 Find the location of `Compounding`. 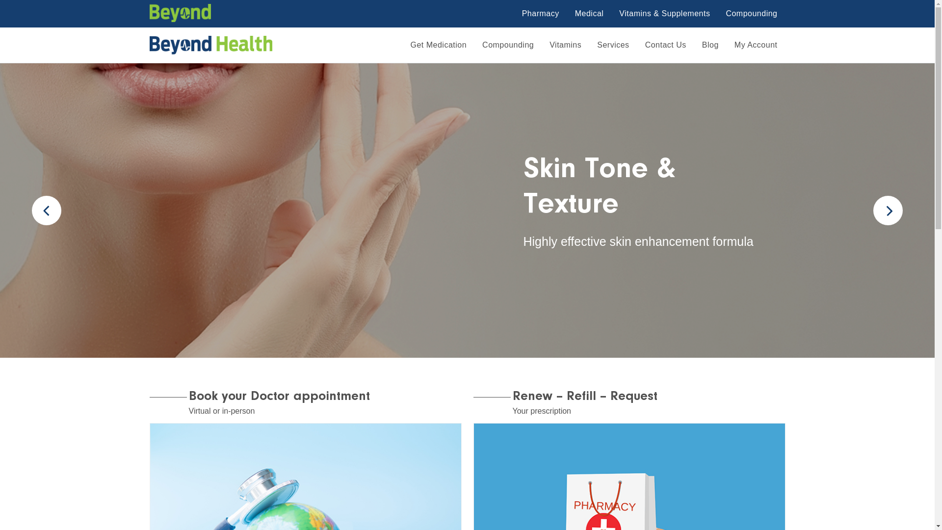

Compounding is located at coordinates (508, 45).